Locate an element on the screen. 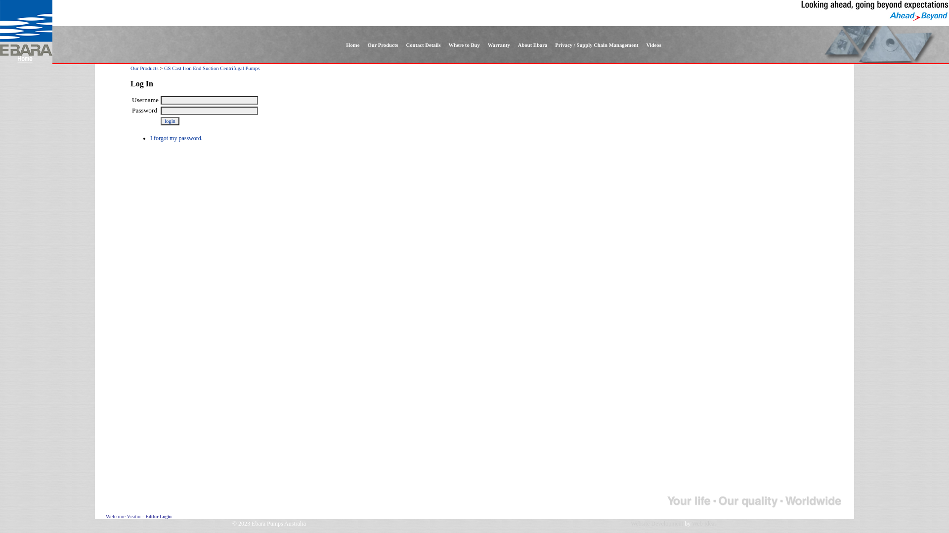 The image size is (949, 533). Privacy / Supply Chain Management is located at coordinates (597, 45).